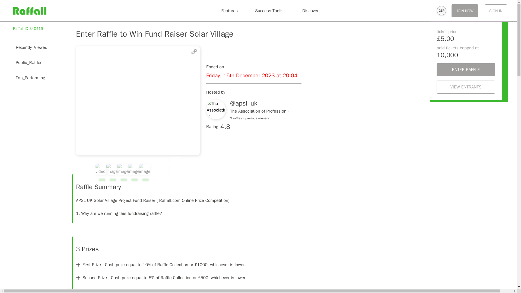 This screenshot has width=521, height=293. What do you see at coordinates (466, 87) in the screenshot?
I see `VIEW ENTRANTS` at bounding box center [466, 87].